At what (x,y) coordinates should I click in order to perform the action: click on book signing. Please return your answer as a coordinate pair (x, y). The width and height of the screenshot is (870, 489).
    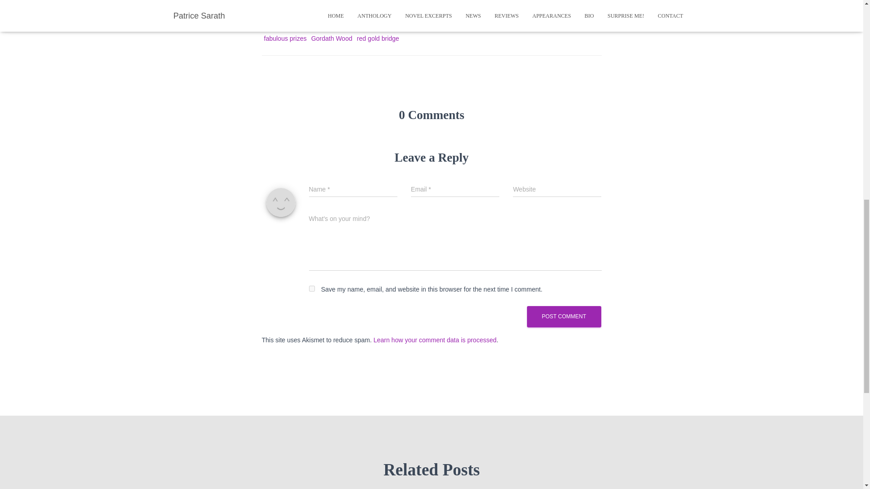
    Looking at the image, I should click on (379, 24).